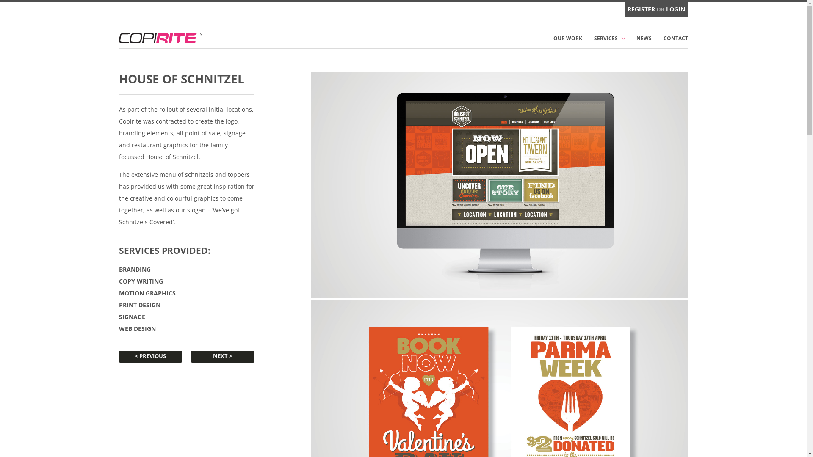 This screenshot has height=457, width=813. I want to click on CONTACT, so click(675, 39).